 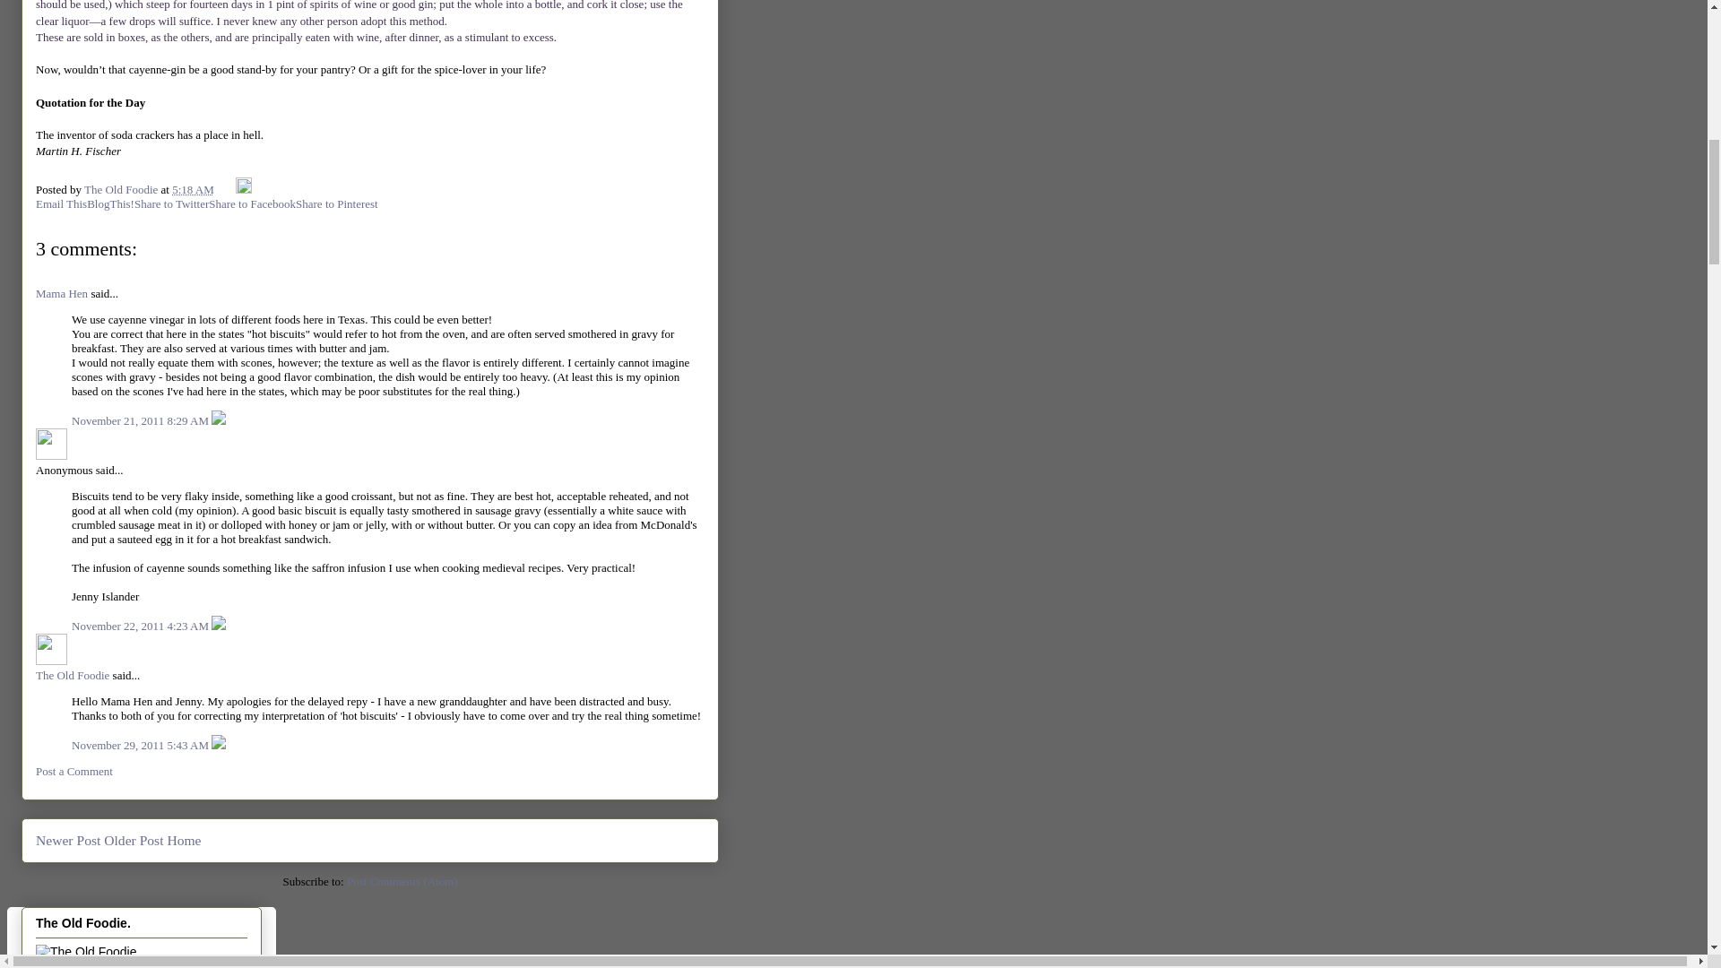 I want to click on Delete Comment, so click(x=219, y=421).